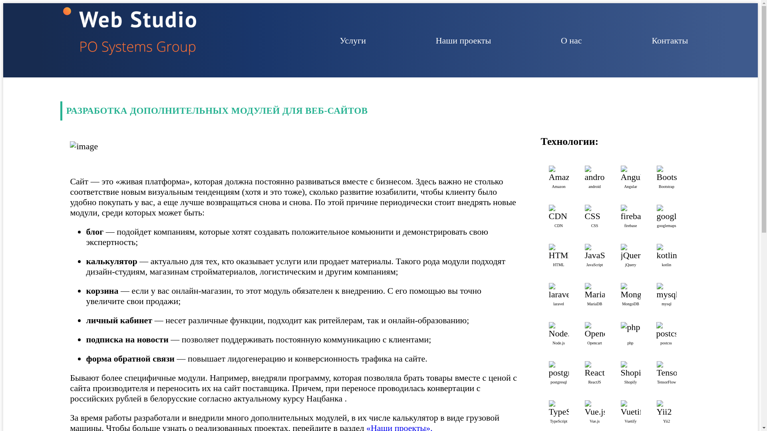 The width and height of the screenshot is (767, 431). I want to click on googlemaps, so click(667, 213).